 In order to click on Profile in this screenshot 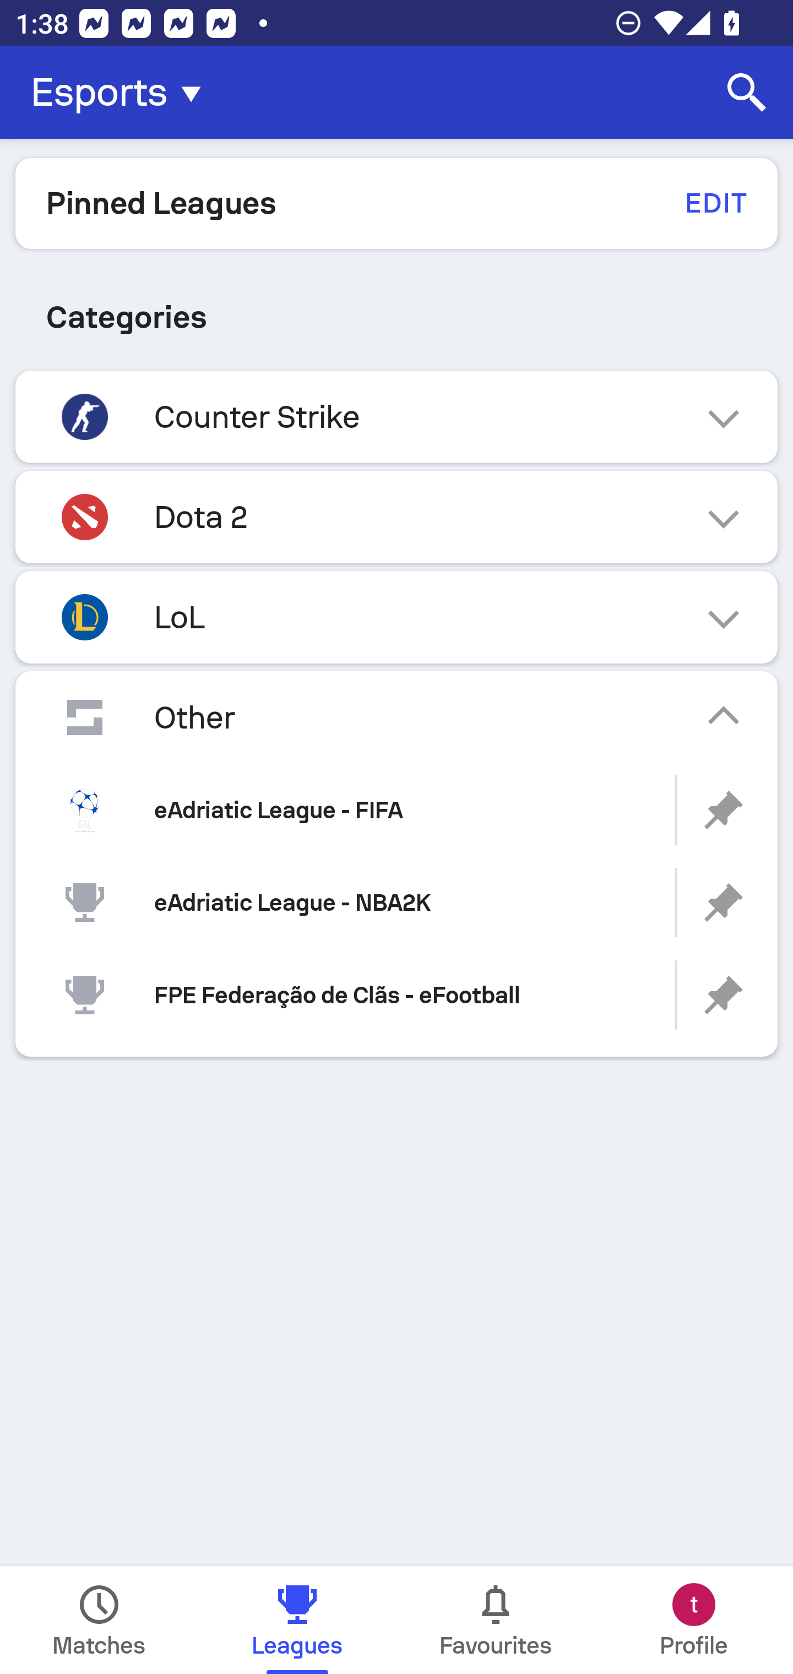, I will do `click(694, 1620)`.